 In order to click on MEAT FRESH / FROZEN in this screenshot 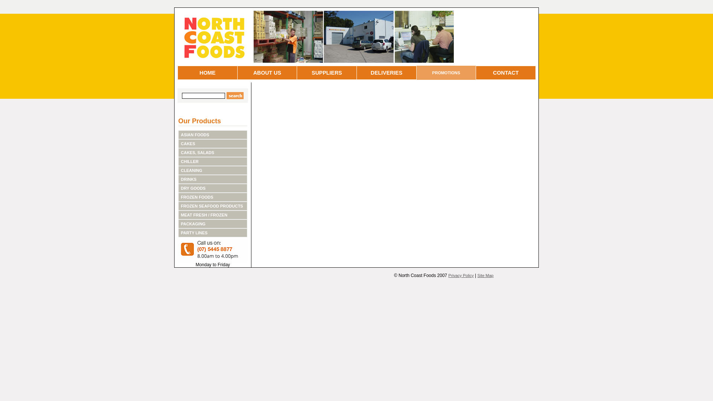, I will do `click(204, 215)`.